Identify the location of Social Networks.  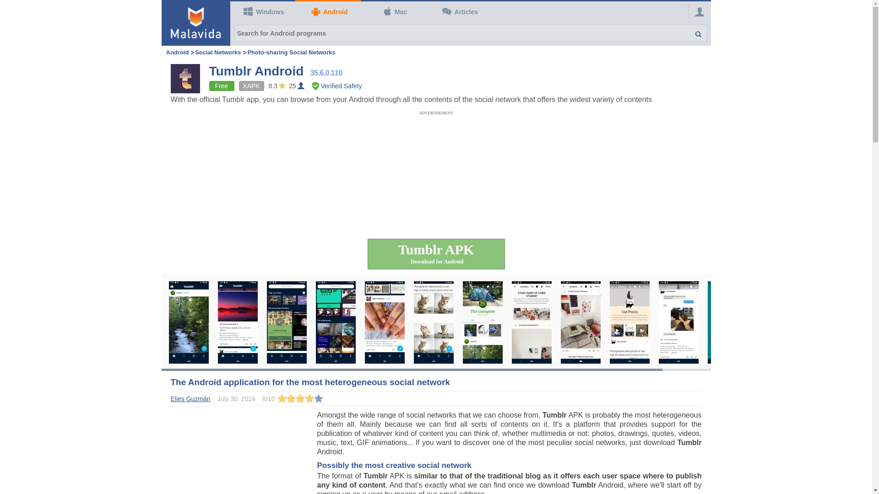
(218, 52).